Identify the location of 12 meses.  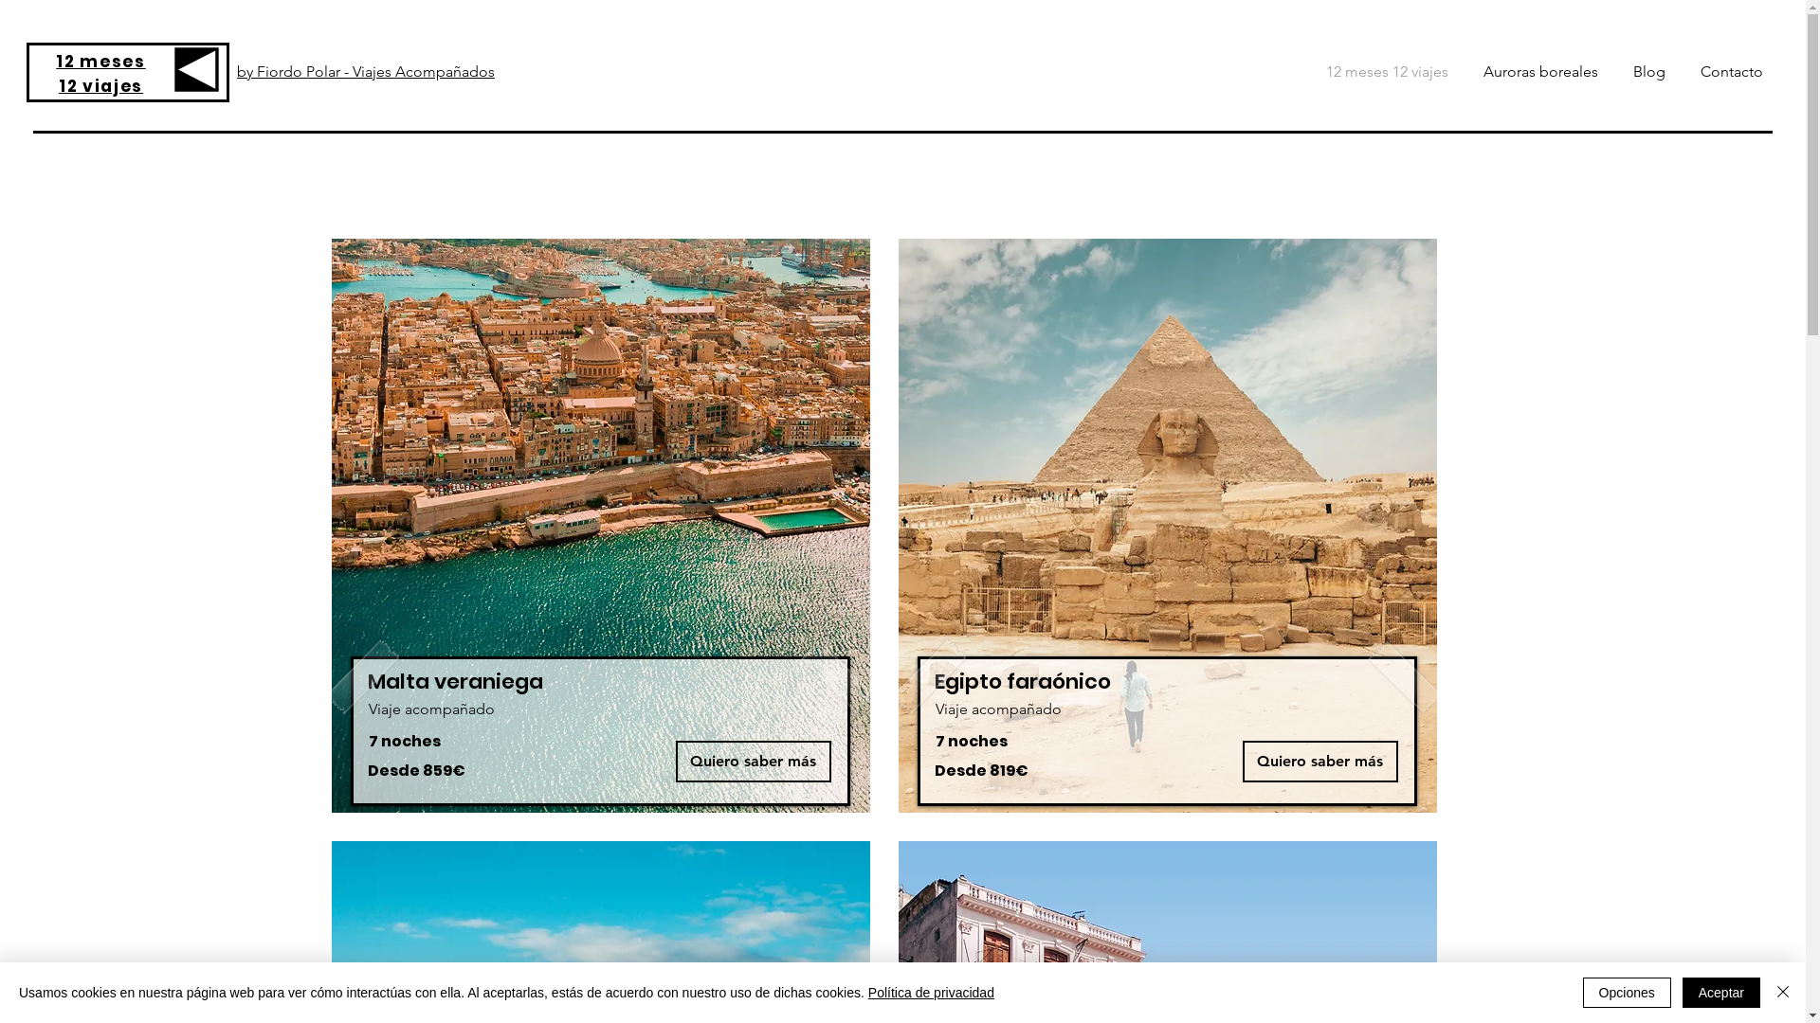
(100, 62).